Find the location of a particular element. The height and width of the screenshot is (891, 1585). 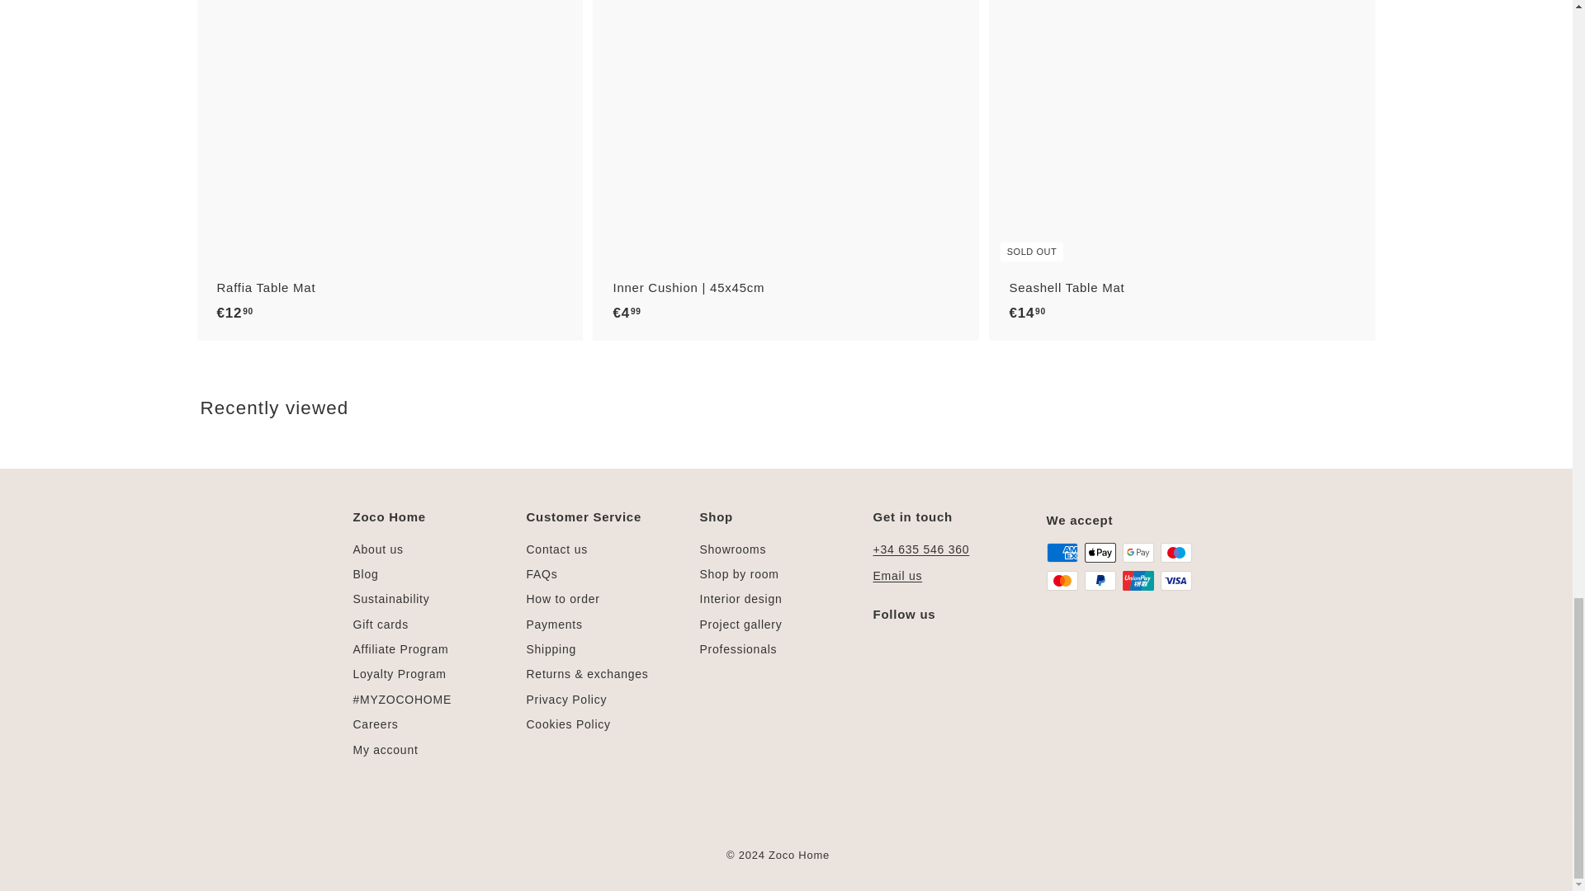

Visa is located at coordinates (1176, 581).